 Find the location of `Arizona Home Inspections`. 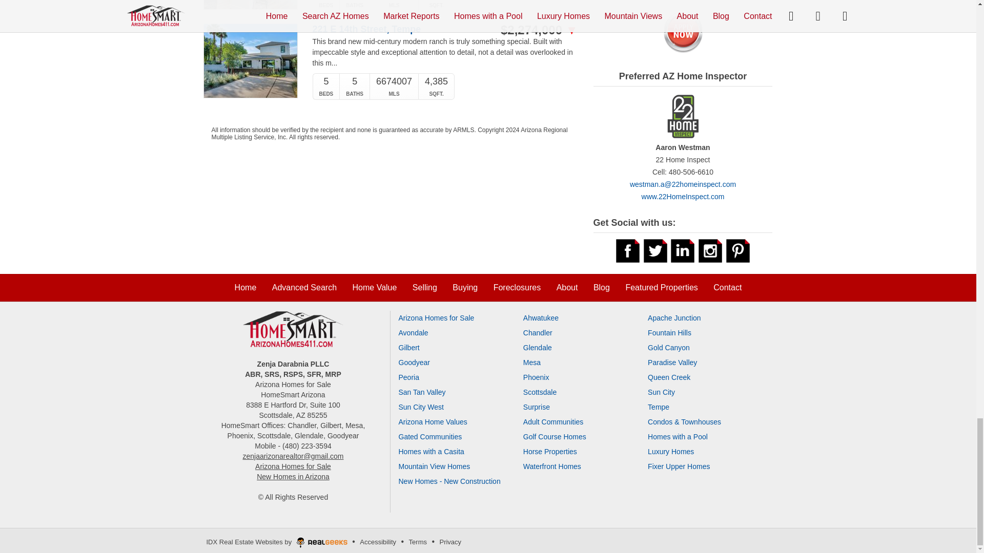

Arizona Home Inspections is located at coordinates (683, 197).